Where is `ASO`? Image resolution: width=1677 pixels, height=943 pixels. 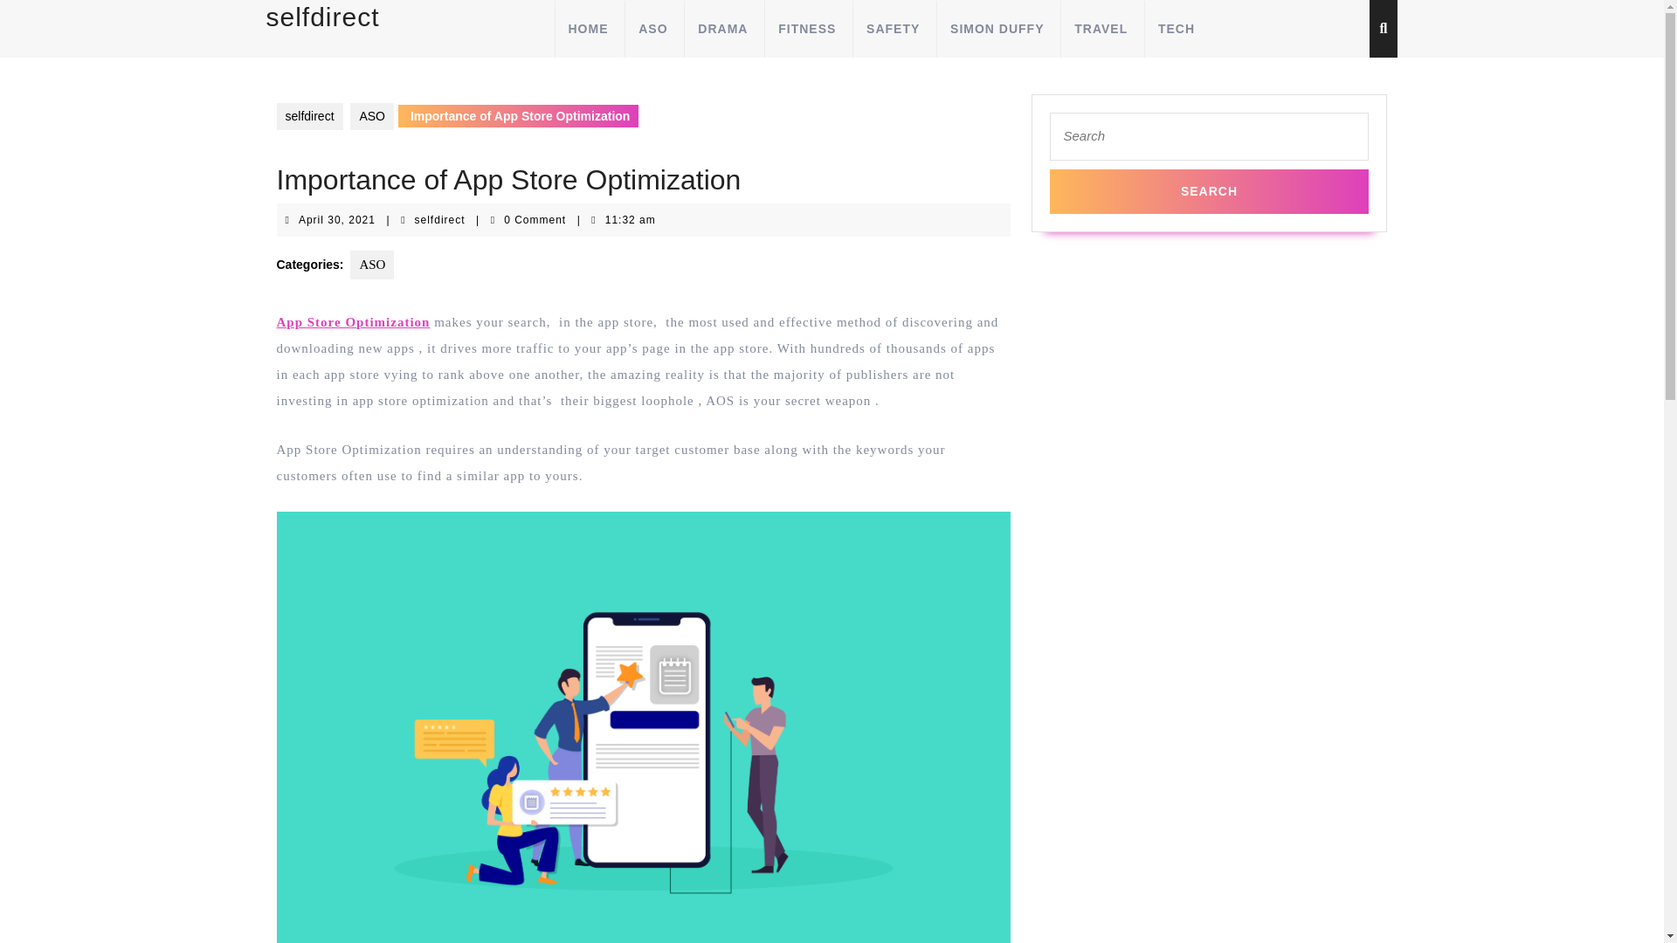 ASO is located at coordinates (372, 116).